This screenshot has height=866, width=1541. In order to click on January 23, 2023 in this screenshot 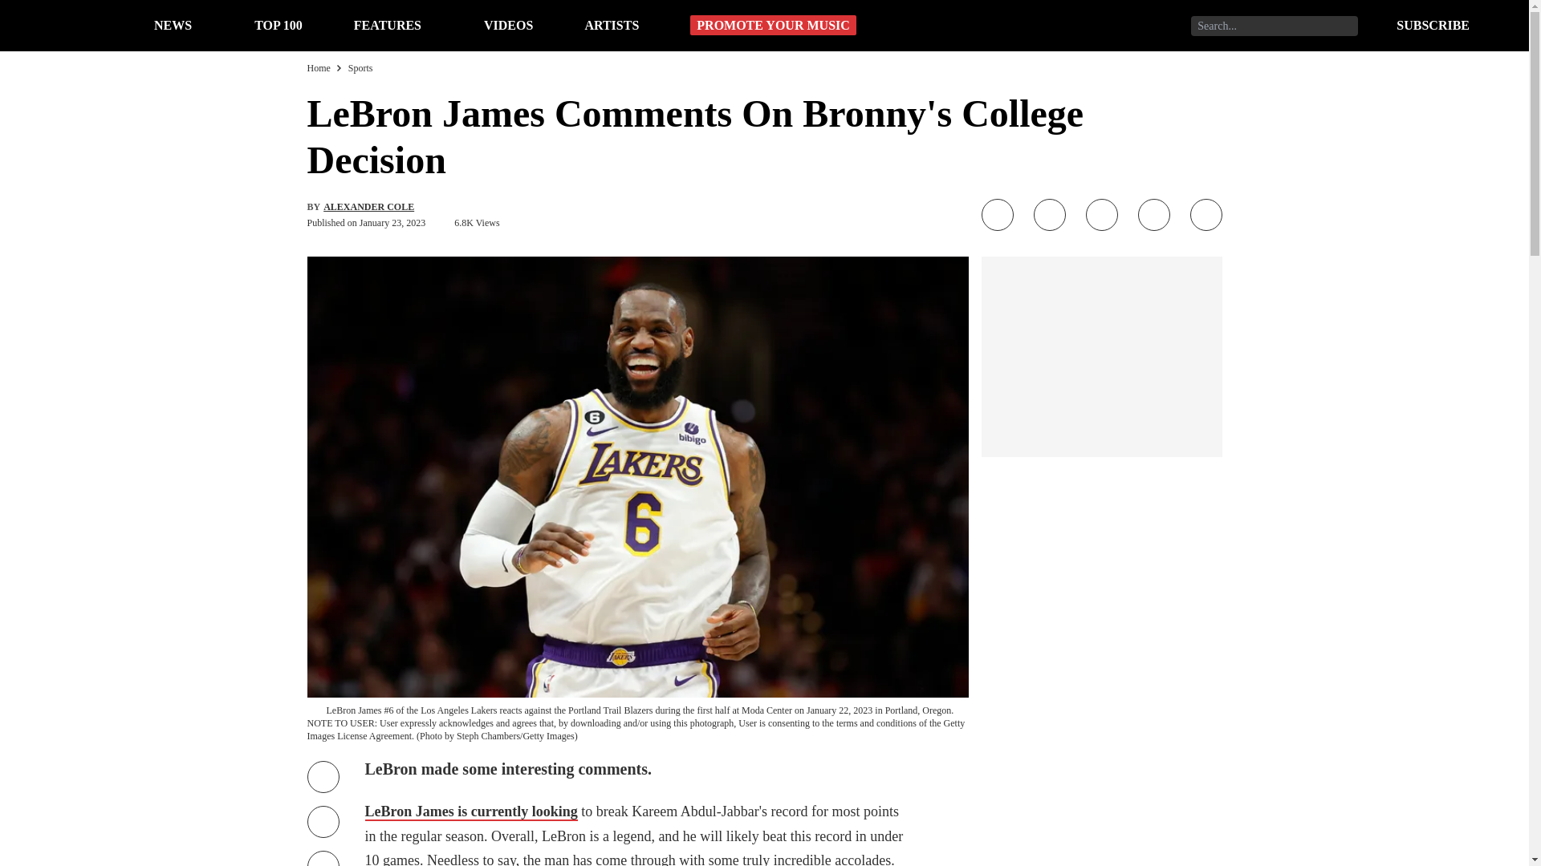, I will do `click(392, 223)`.